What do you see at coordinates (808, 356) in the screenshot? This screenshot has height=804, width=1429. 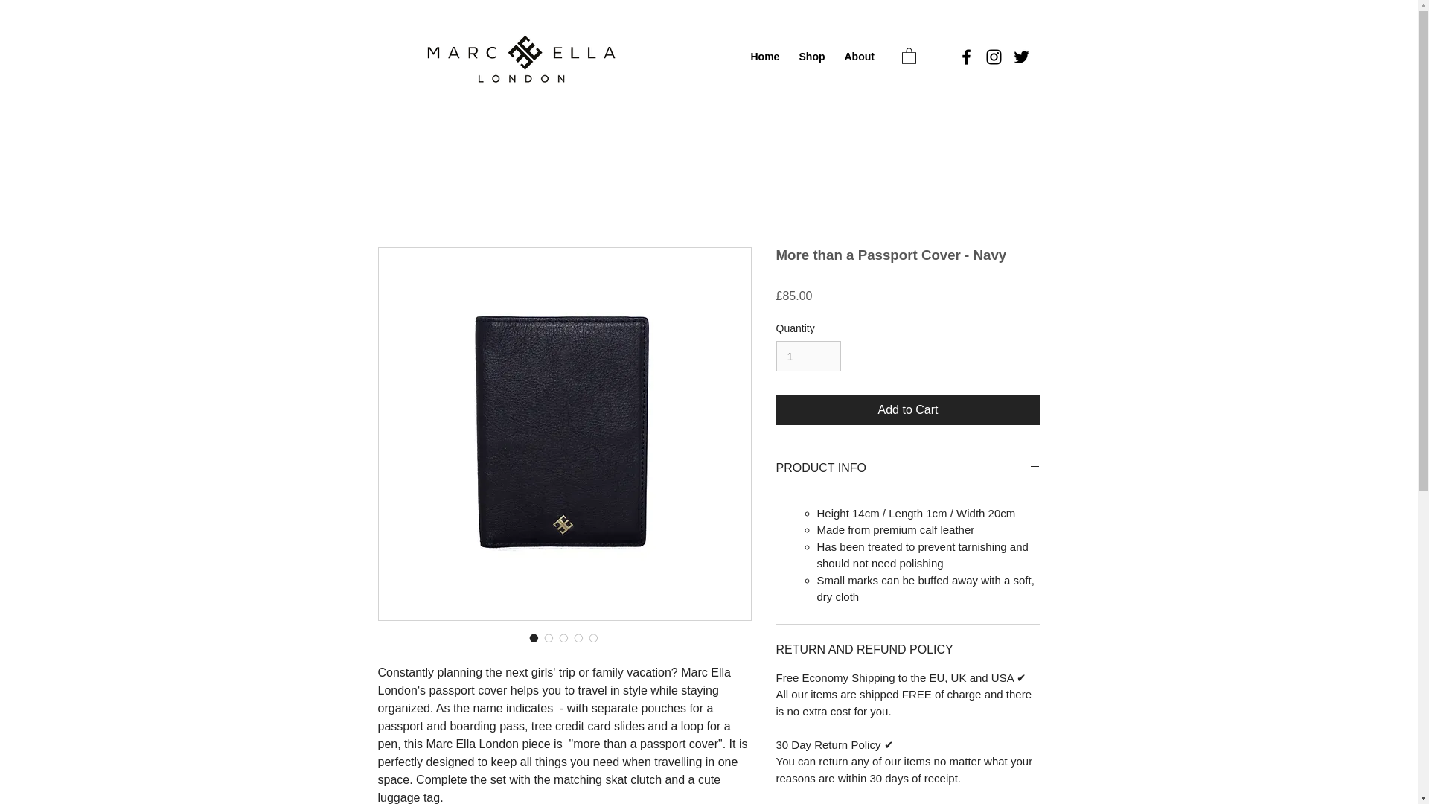 I see `1` at bounding box center [808, 356].